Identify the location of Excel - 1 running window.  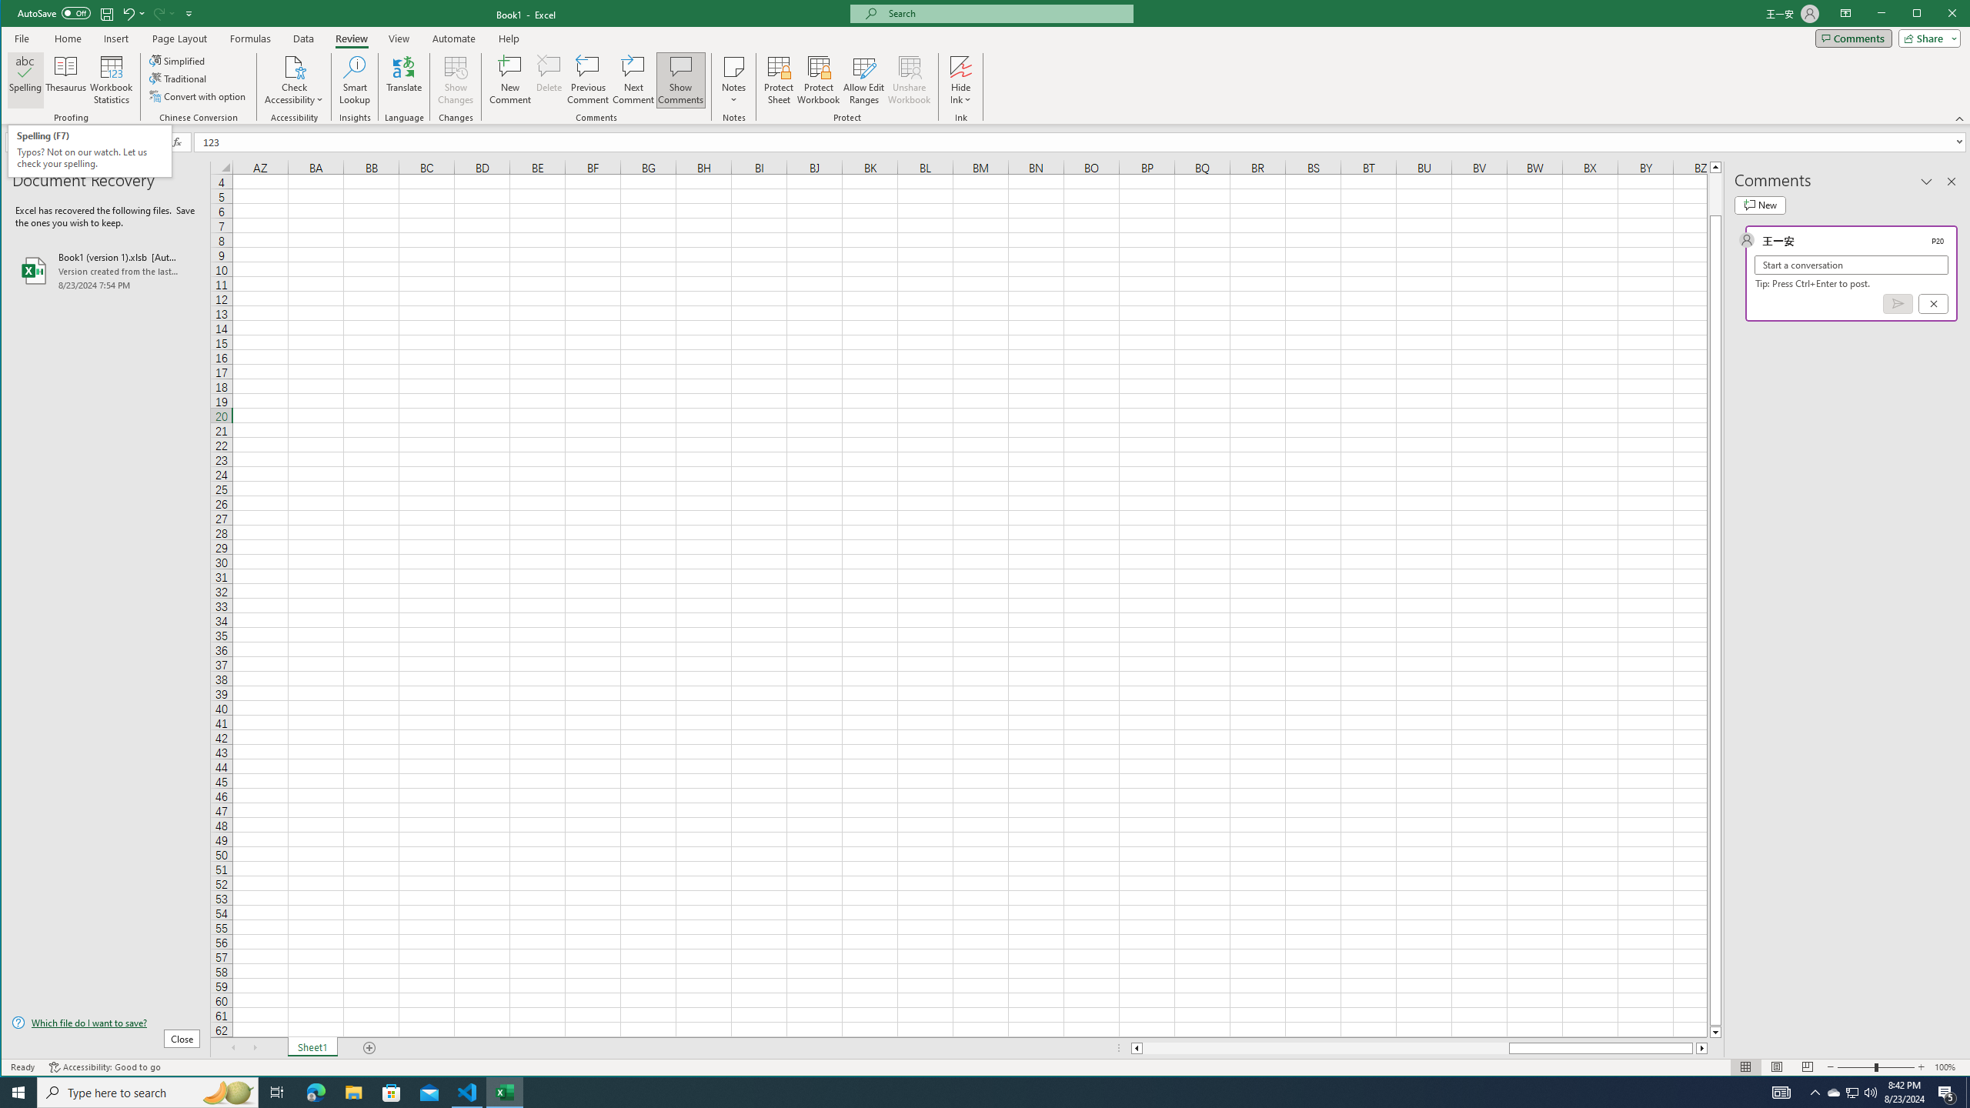
(505, 1093).